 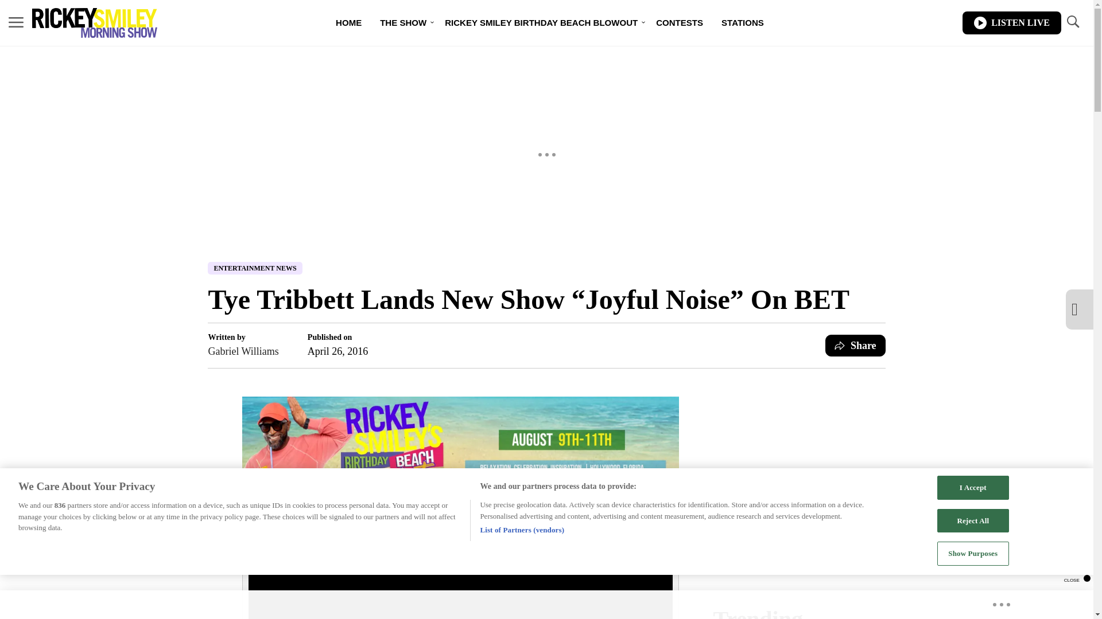 What do you see at coordinates (743, 23) in the screenshot?
I see `STATIONS` at bounding box center [743, 23].